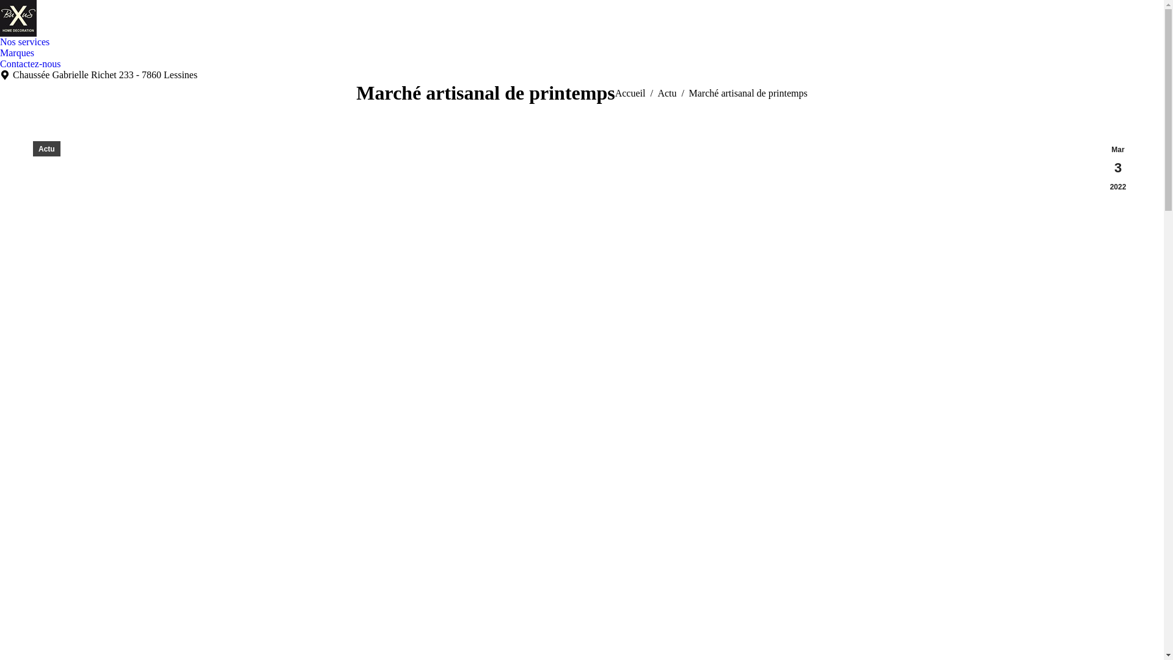  What do you see at coordinates (667, 93) in the screenshot?
I see `Actu` at bounding box center [667, 93].